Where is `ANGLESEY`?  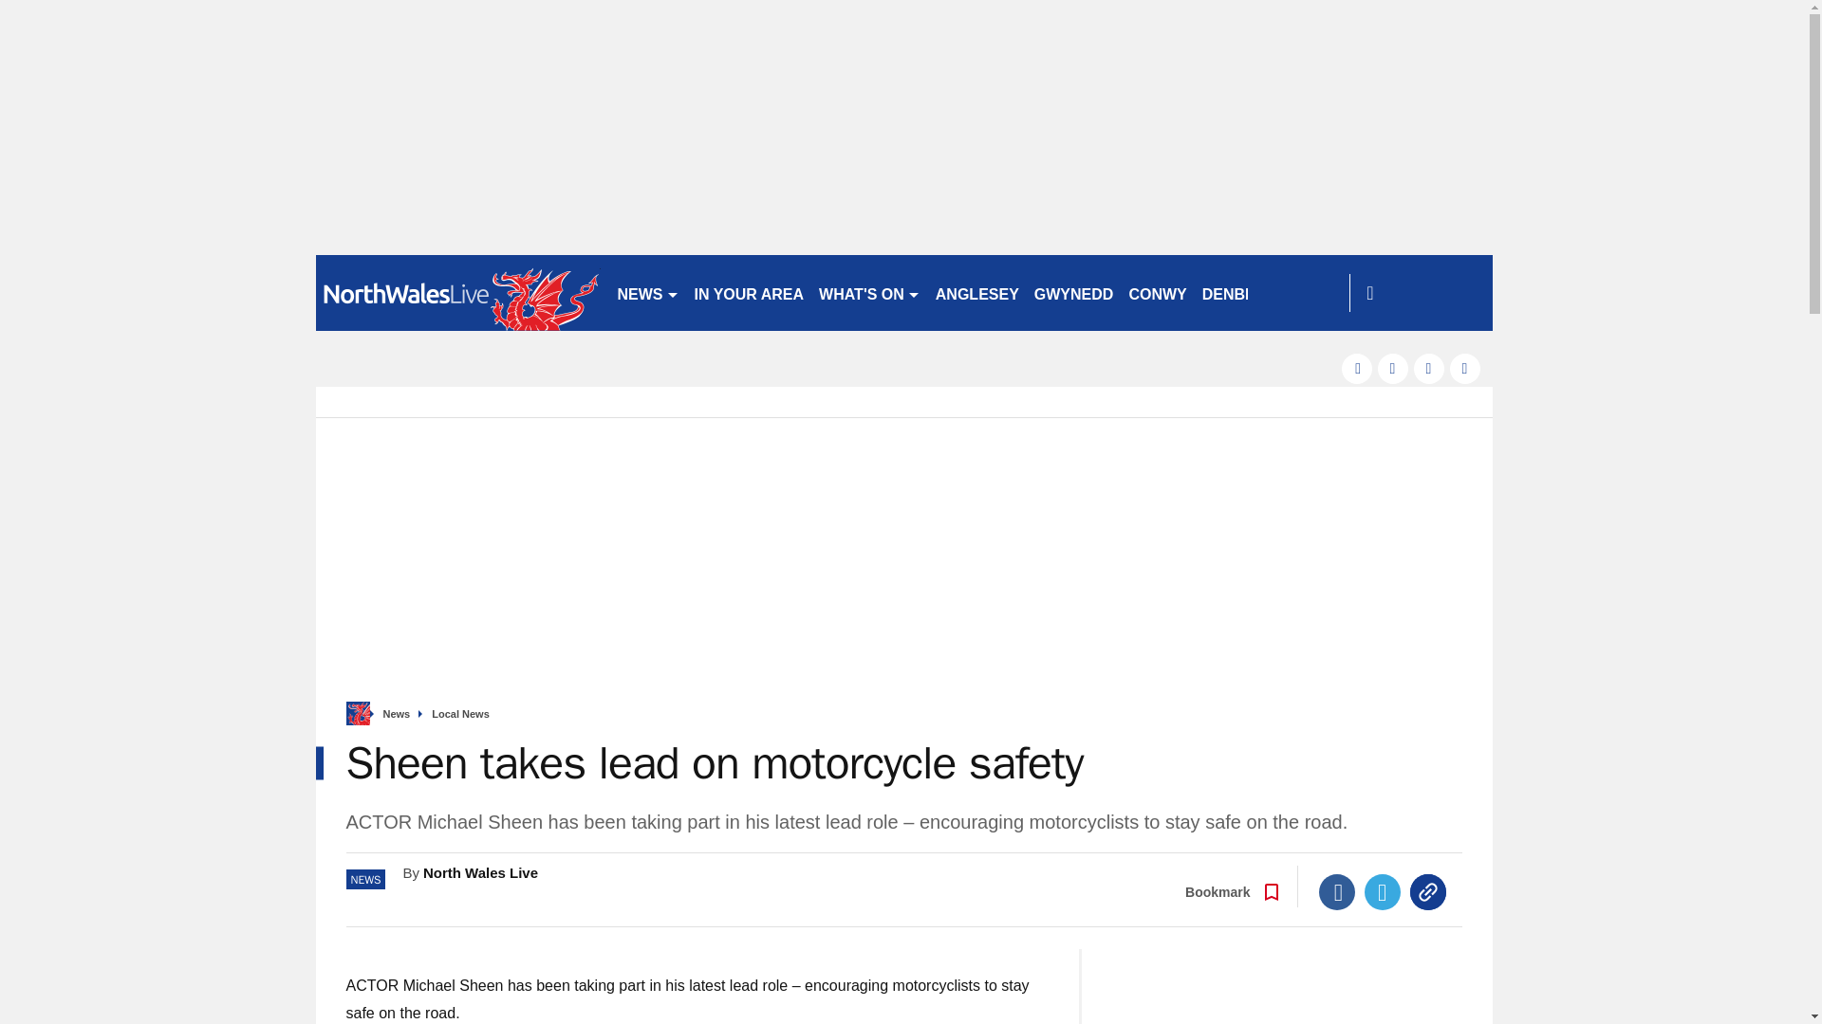 ANGLESEY is located at coordinates (977, 292).